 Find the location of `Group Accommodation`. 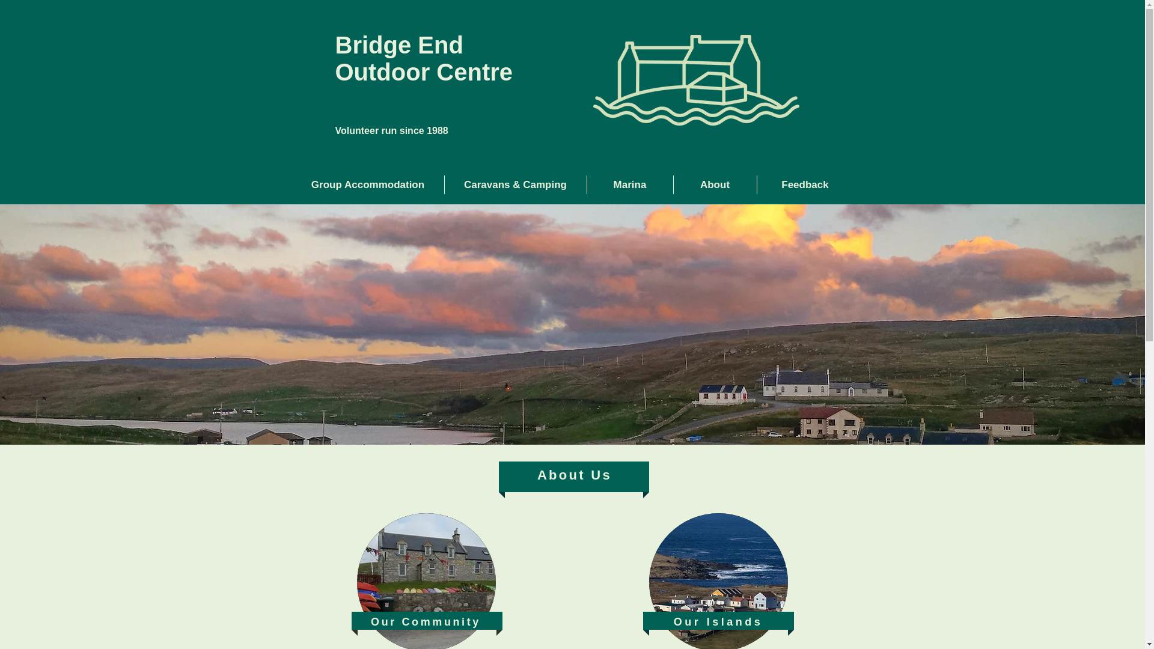

Group Accommodation is located at coordinates (629, 184).